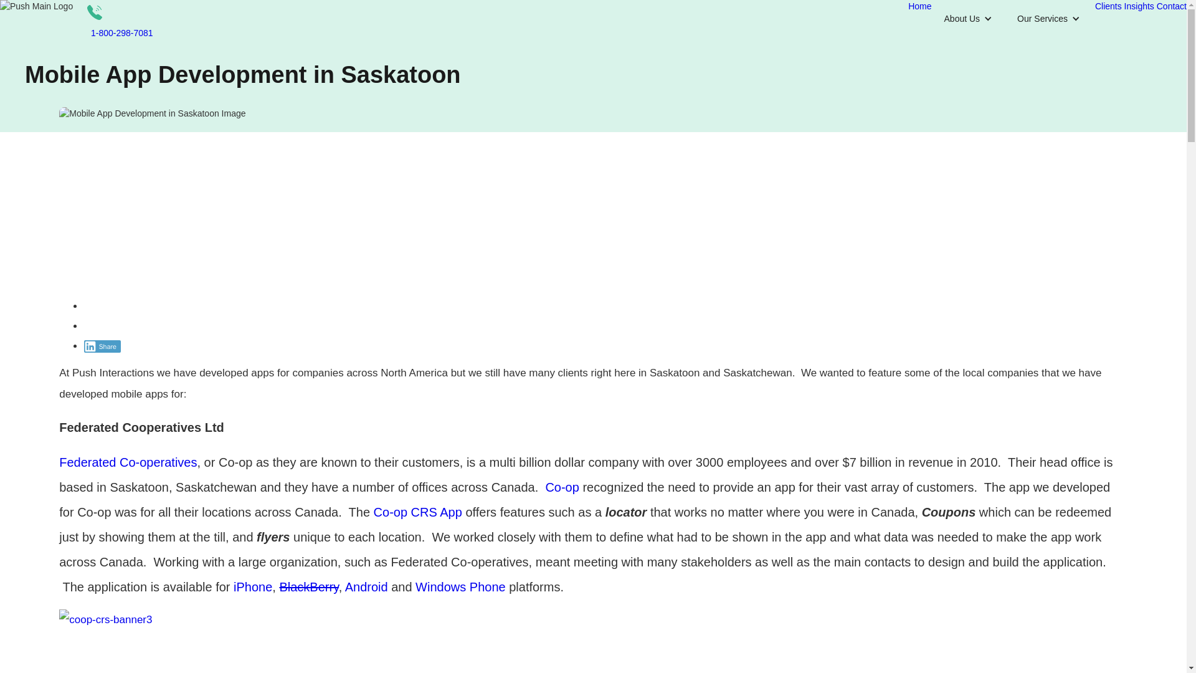  I want to click on Co-op CRS for Windows Phone, so click(460, 586).